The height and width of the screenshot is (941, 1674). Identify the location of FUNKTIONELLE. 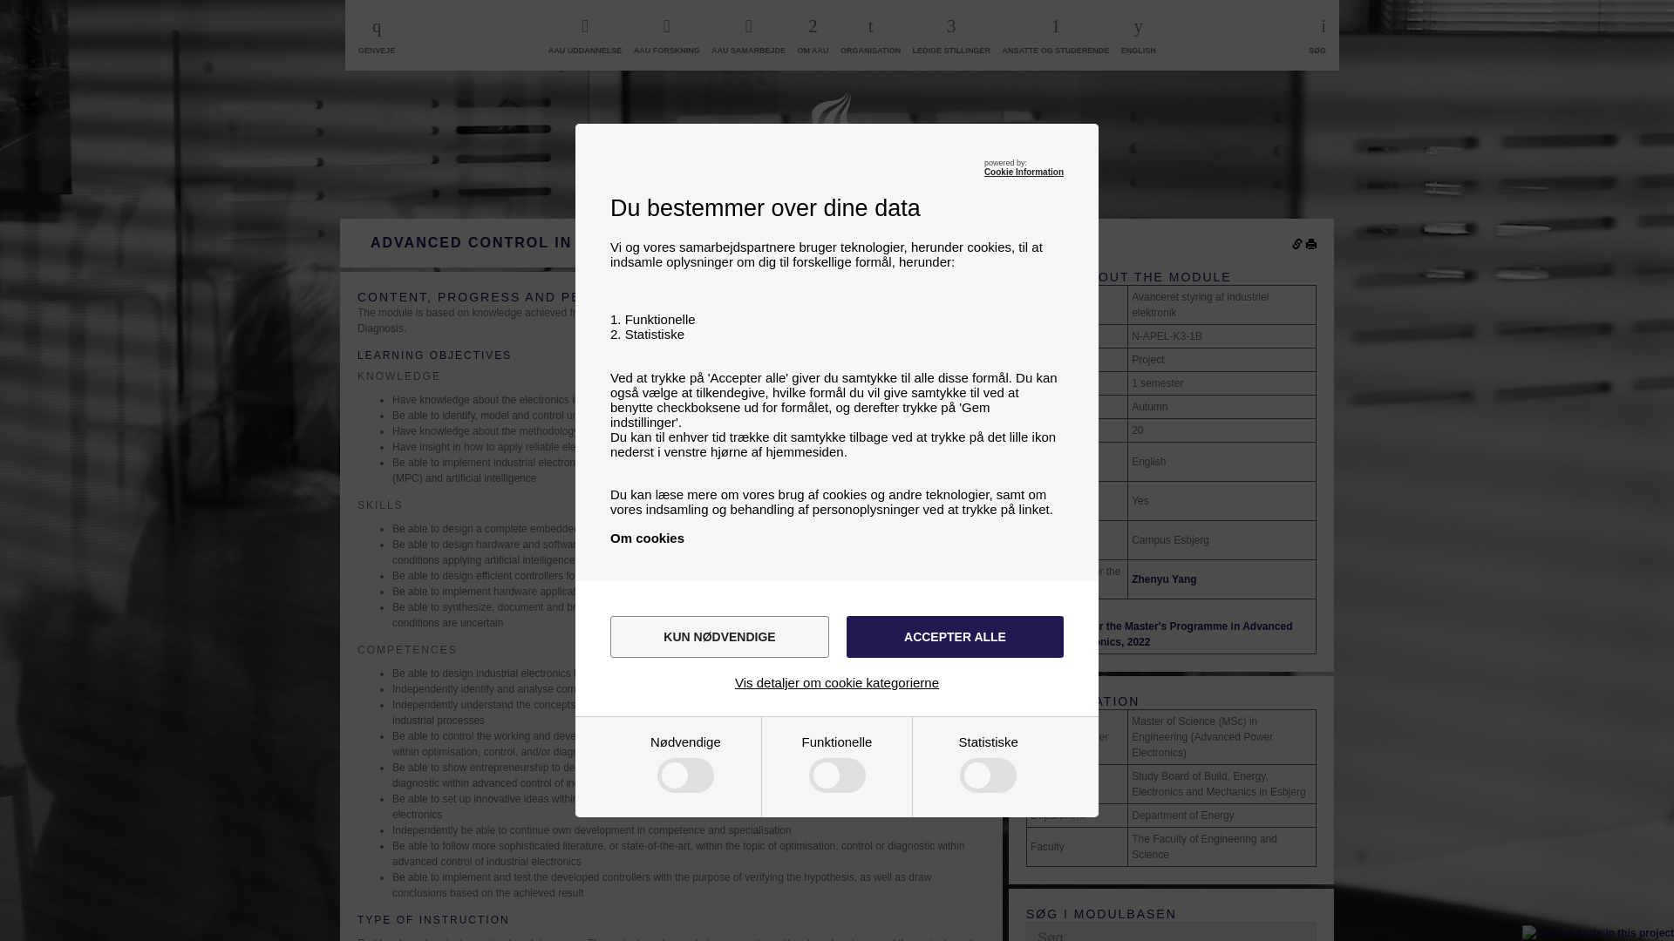
(666, 852).